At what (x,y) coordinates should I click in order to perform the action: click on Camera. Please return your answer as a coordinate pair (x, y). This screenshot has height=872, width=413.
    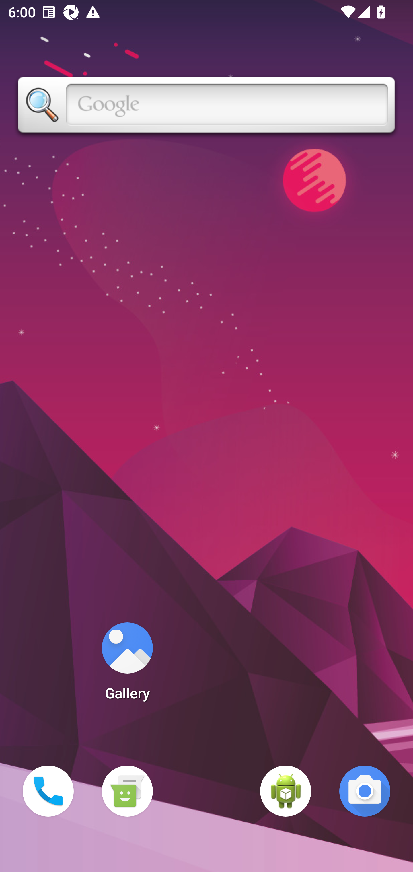
    Looking at the image, I should click on (365, 791).